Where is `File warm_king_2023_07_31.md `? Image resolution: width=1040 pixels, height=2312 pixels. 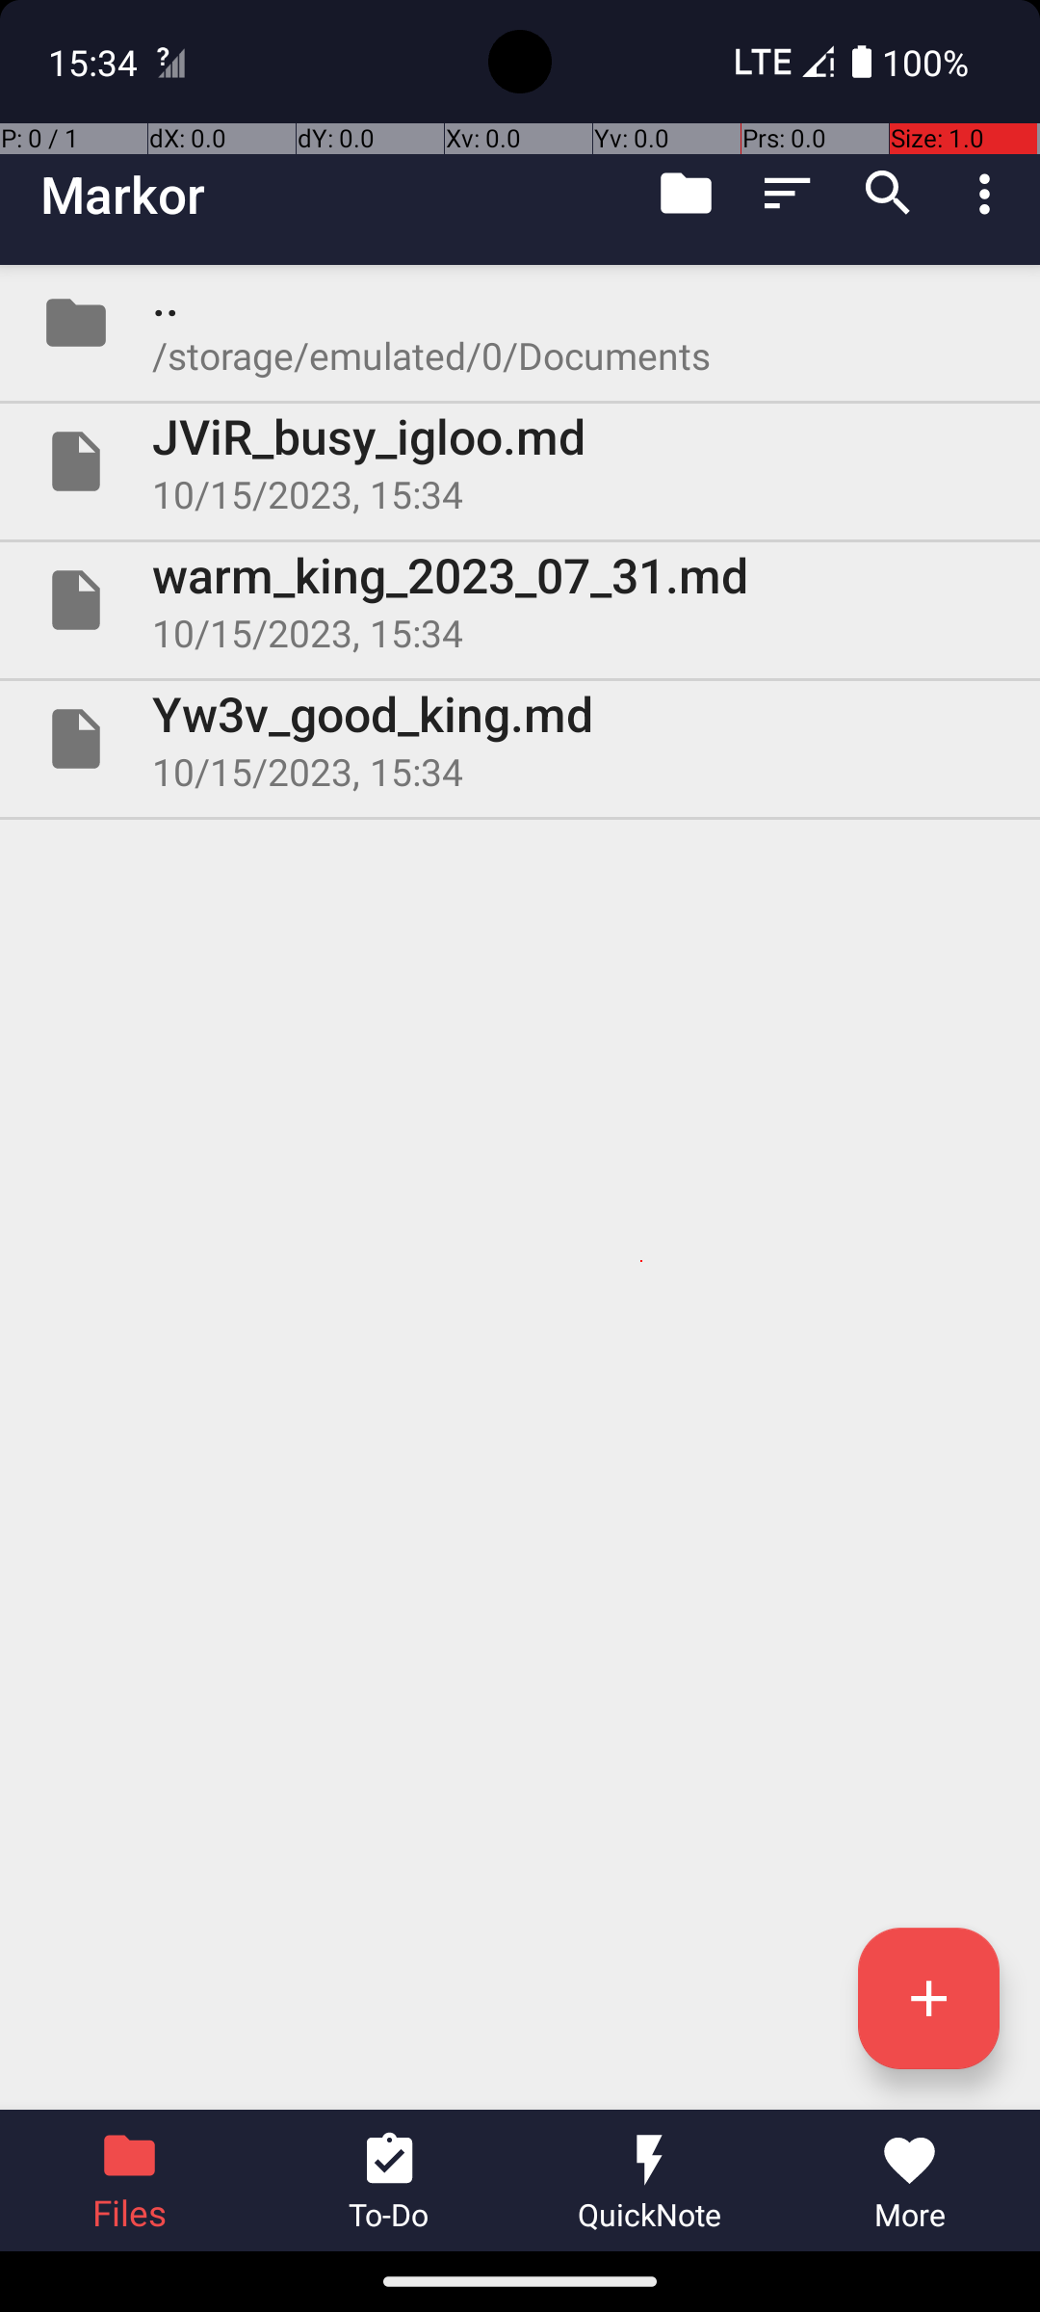
File warm_king_2023_07_31.md  is located at coordinates (520, 600).